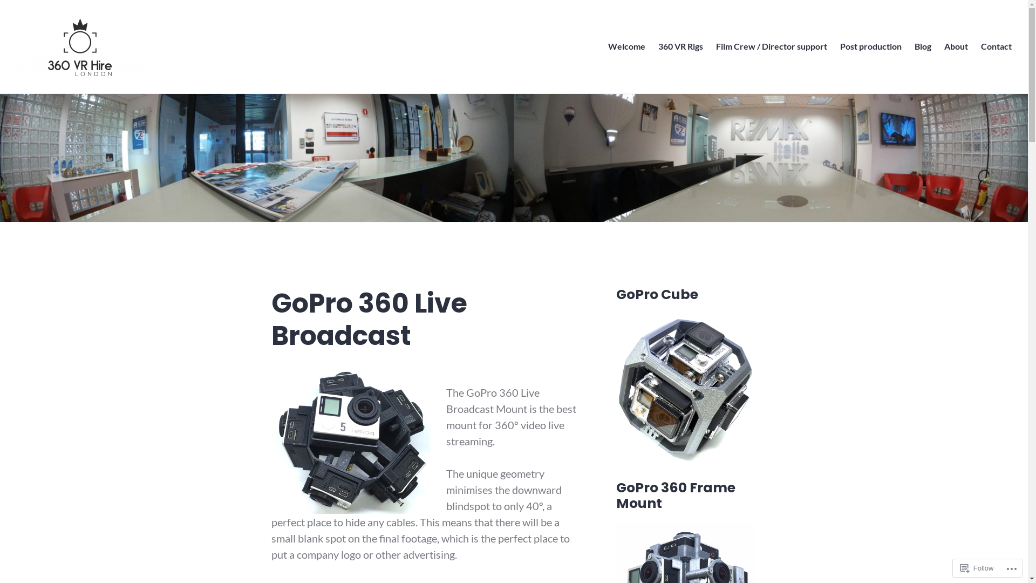  I want to click on Post production, so click(871, 47).